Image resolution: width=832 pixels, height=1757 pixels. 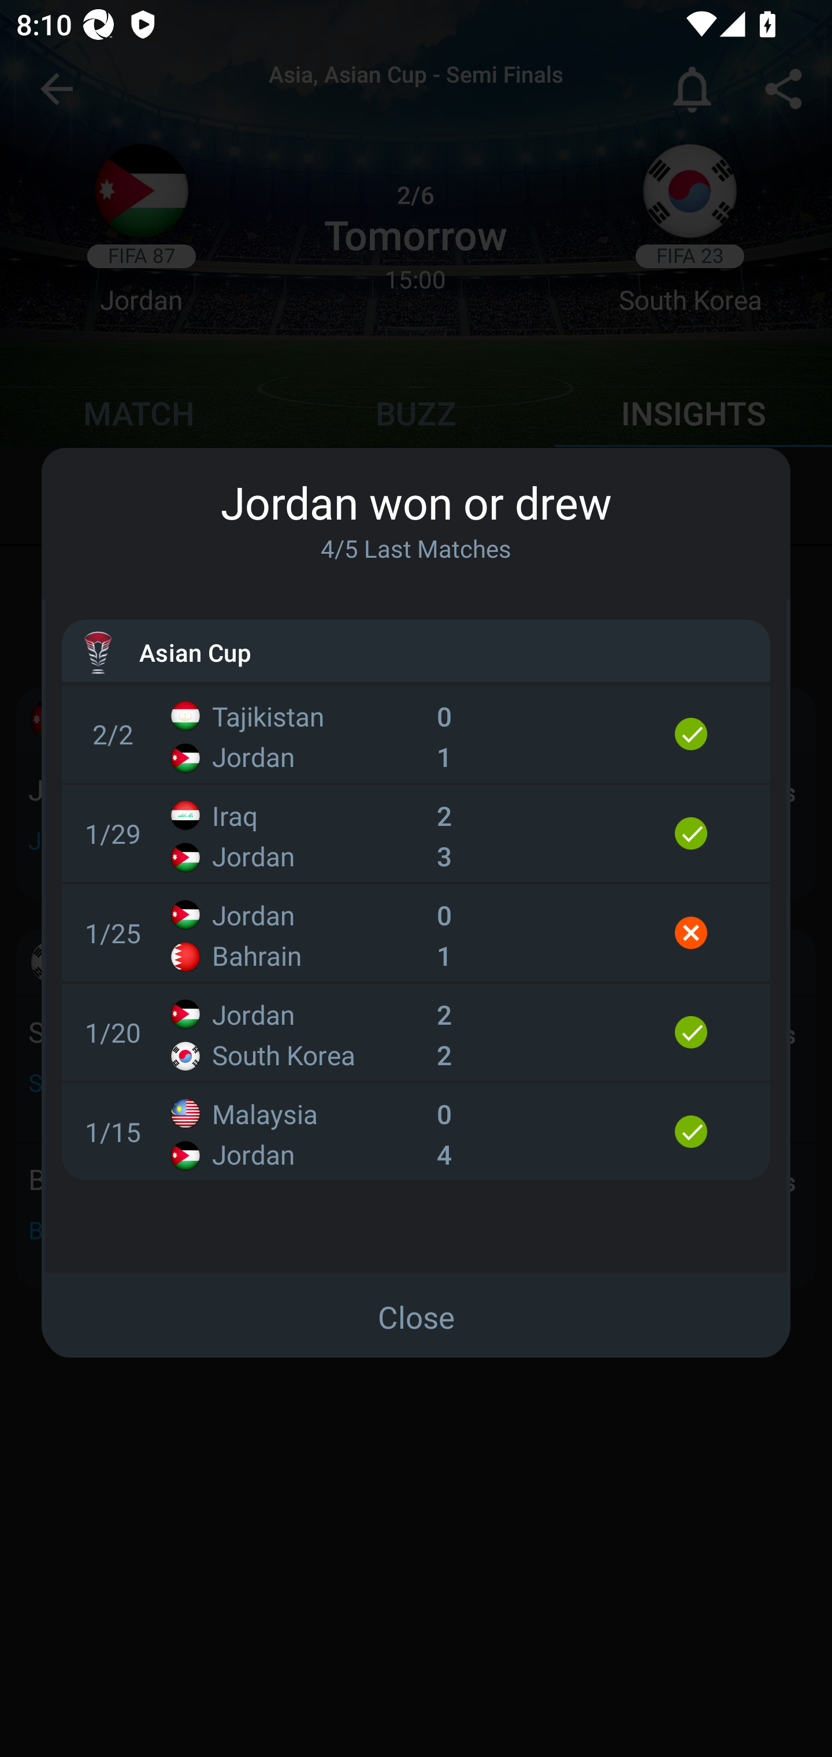 What do you see at coordinates (416, 733) in the screenshot?
I see `2/2 Tajikistan 0 Jordan 1` at bounding box center [416, 733].